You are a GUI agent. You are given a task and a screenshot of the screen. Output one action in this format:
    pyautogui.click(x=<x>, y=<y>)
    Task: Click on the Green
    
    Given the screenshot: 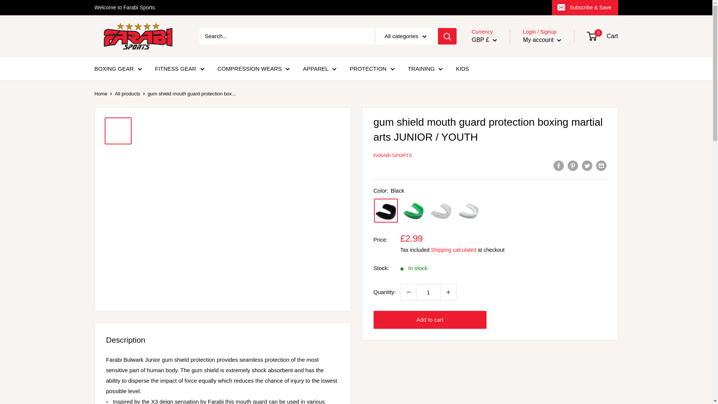 What is the action you would take?
    pyautogui.click(x=414, y=211)
    